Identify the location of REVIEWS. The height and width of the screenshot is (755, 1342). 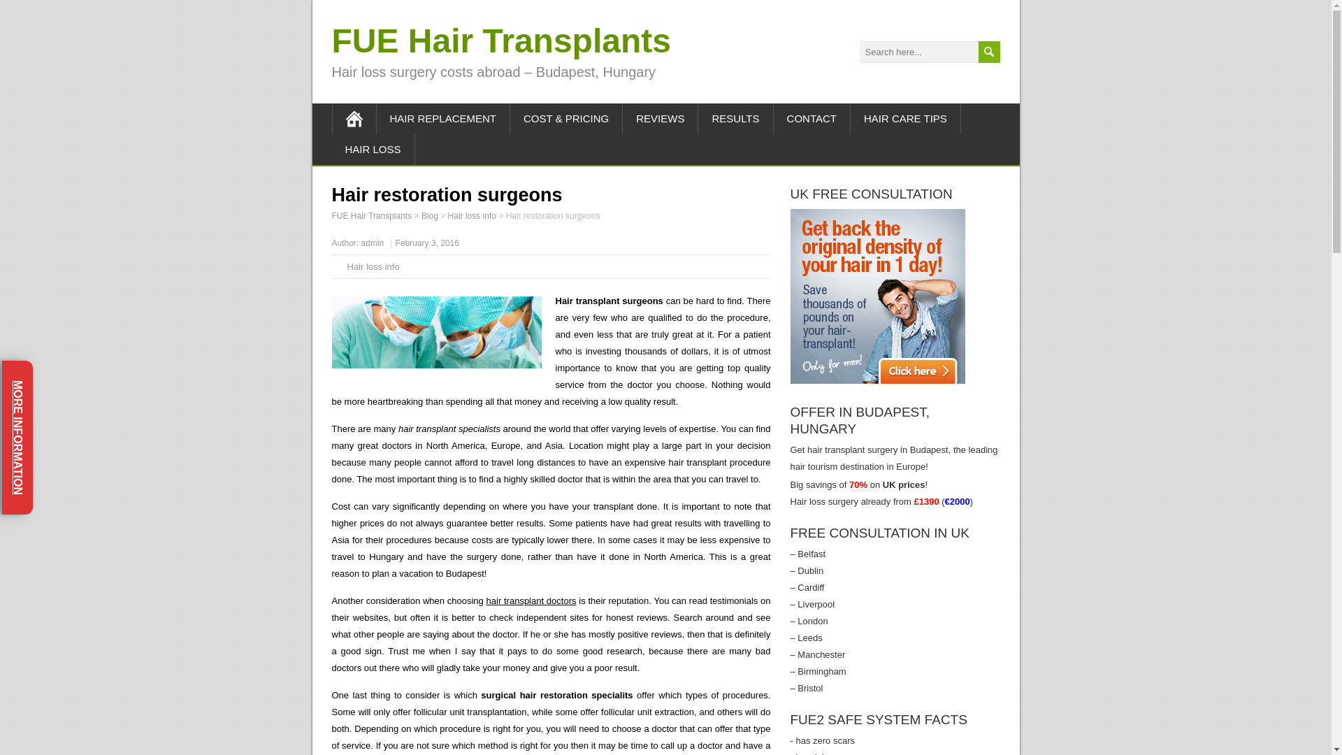
(660, 119).